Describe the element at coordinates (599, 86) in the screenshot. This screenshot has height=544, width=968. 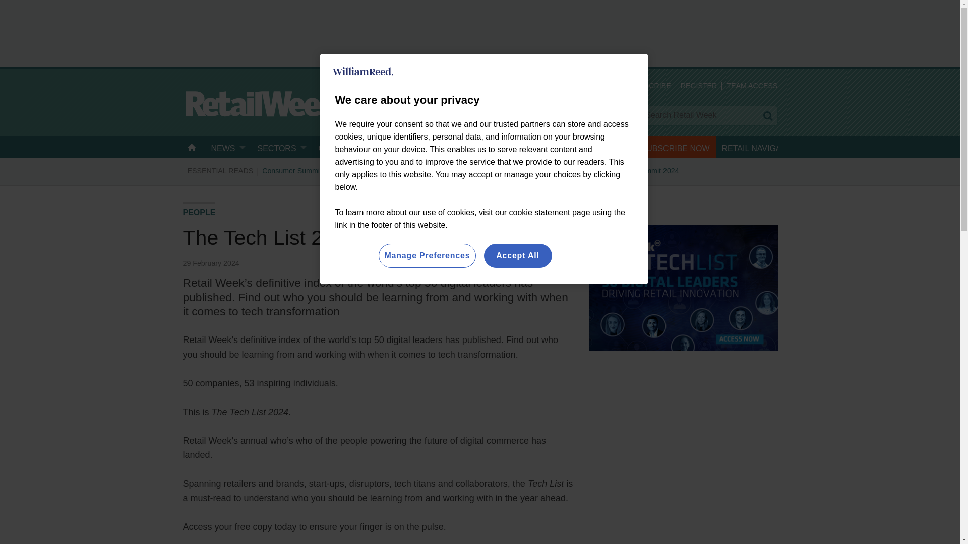
I see `SIGN IN` at that location.